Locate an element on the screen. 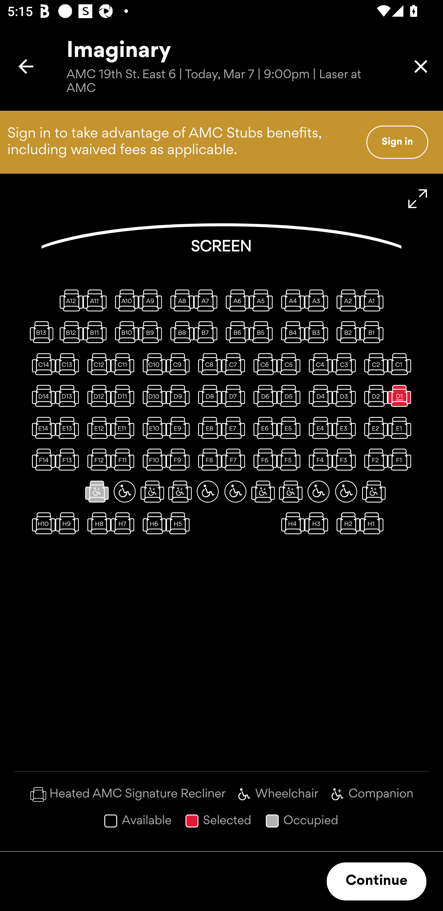 The image size is (443, 911). A5, Regular seat, available is located at coordinates (263, 300).